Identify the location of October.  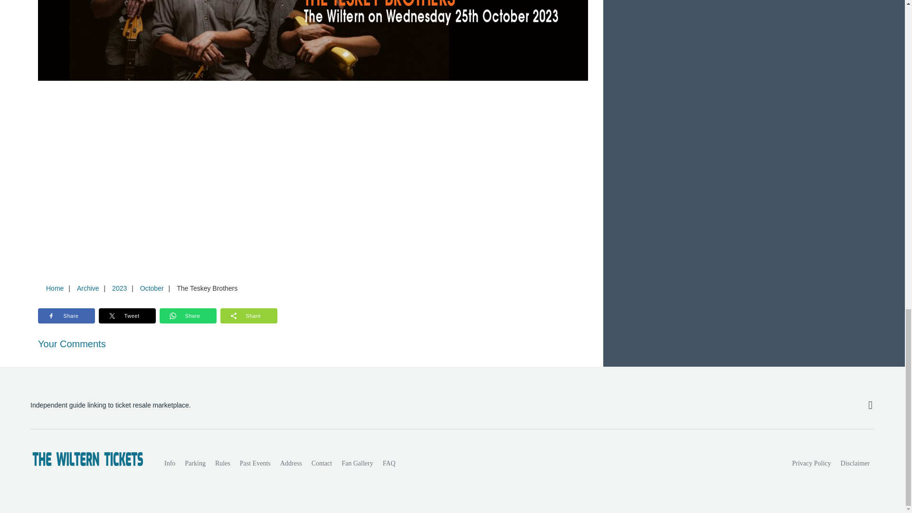
(152, 288).